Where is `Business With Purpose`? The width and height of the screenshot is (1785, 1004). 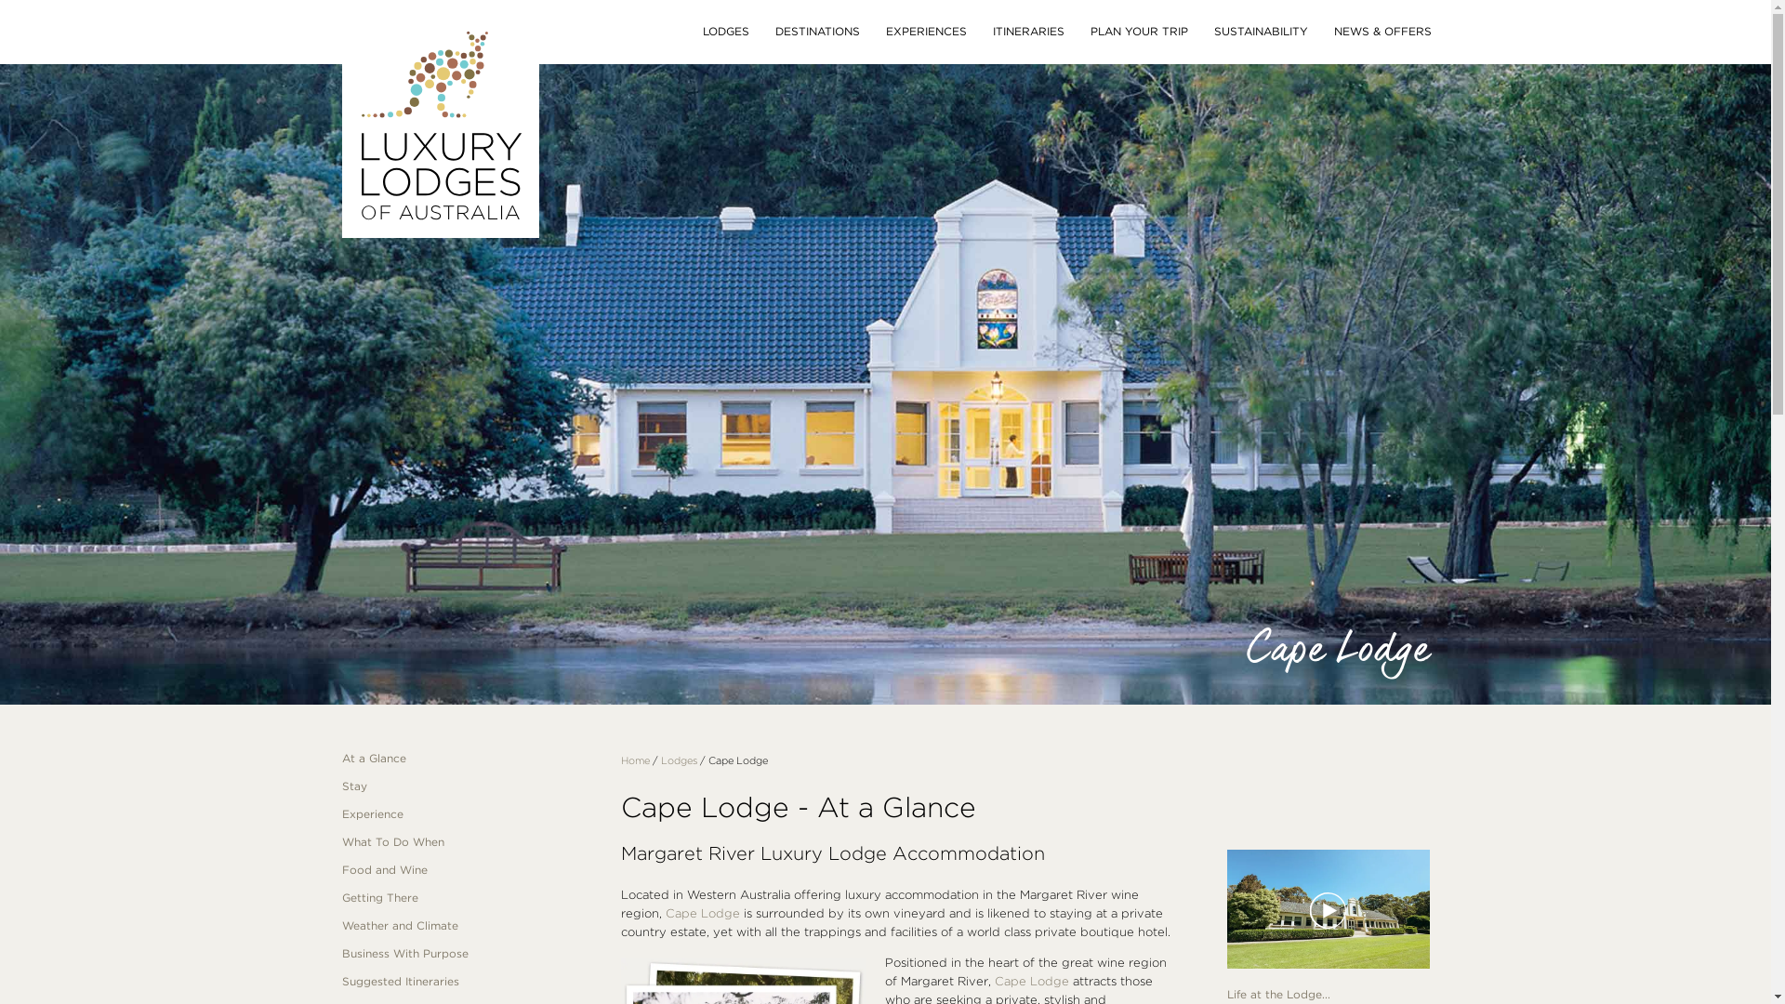 Business With Purpose is located at coordinates (468, 954).